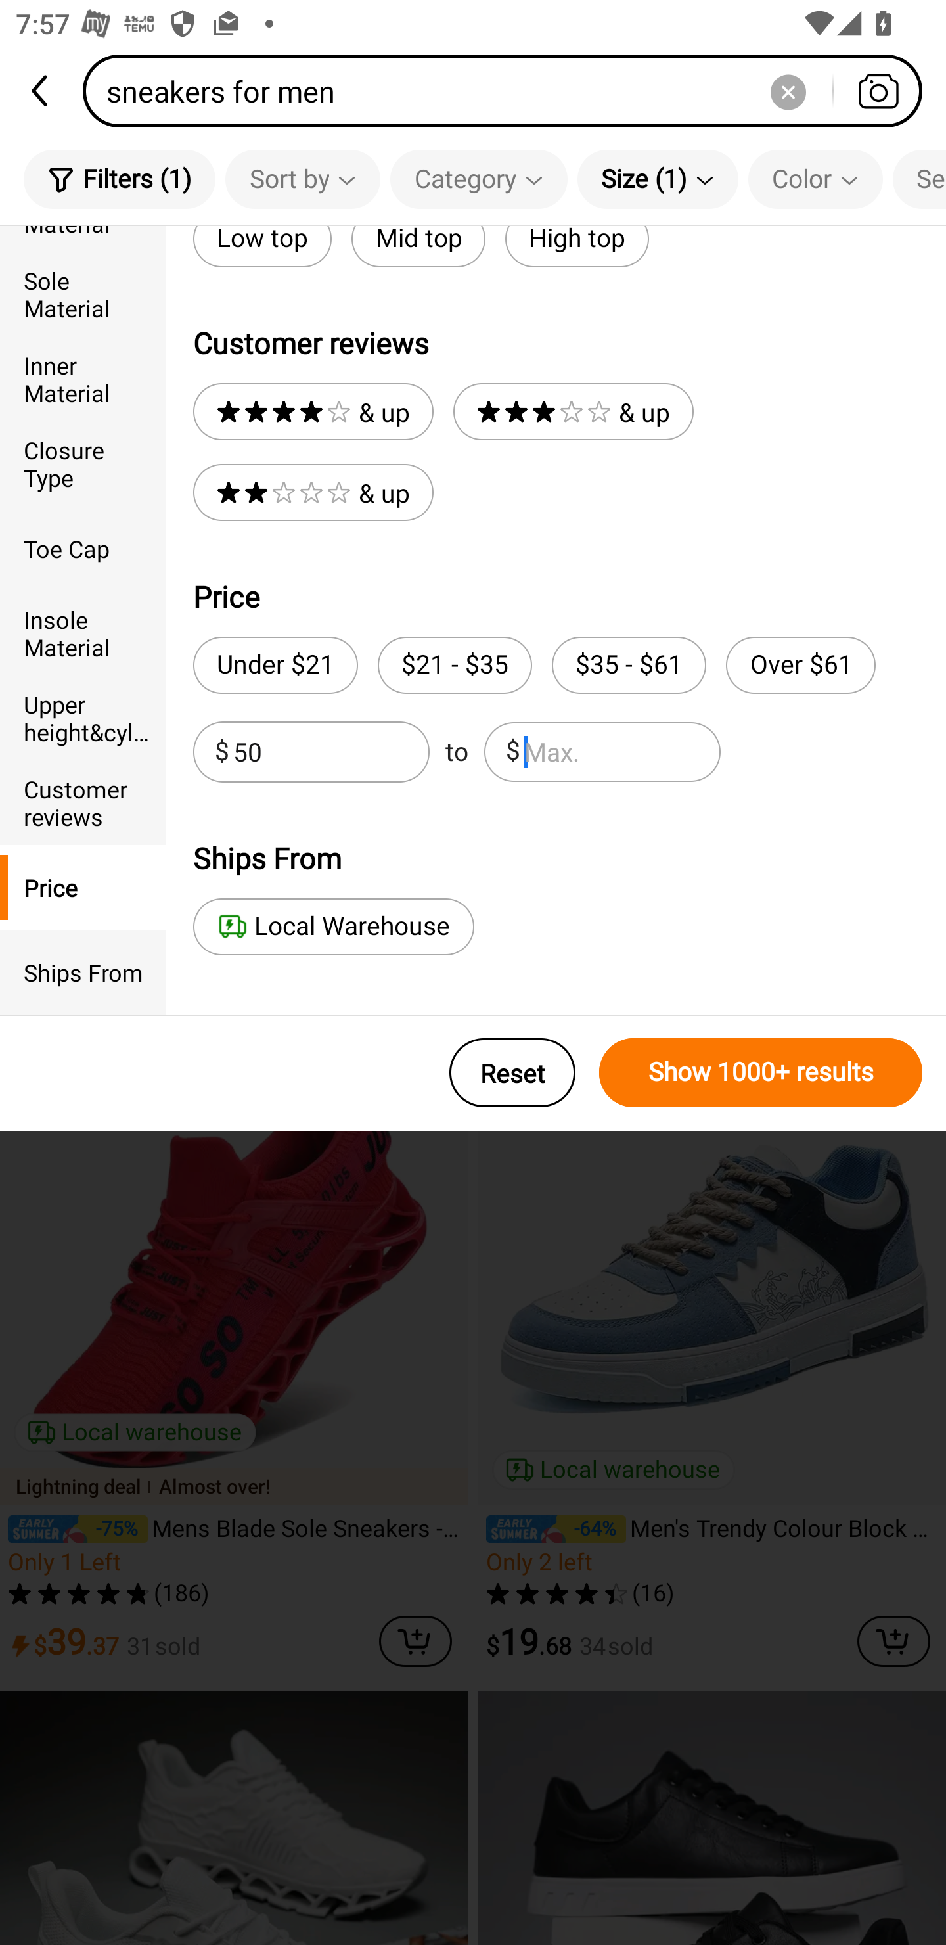  Describe the element at coordinates (815, 179) in the screenshot. I see `Color` at that location.